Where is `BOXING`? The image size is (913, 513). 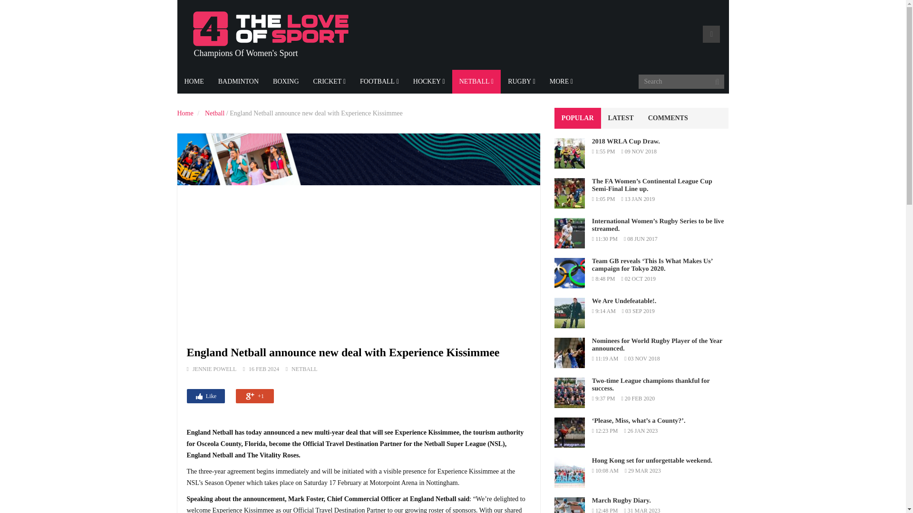
BOXING is located at coordinates (285, 81).